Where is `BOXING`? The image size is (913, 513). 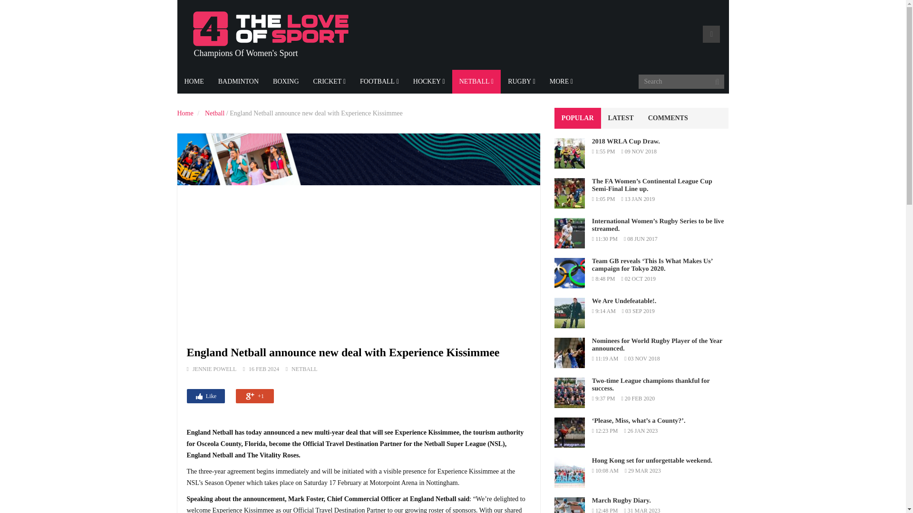
BOXING is located at coordinates (285, 81).